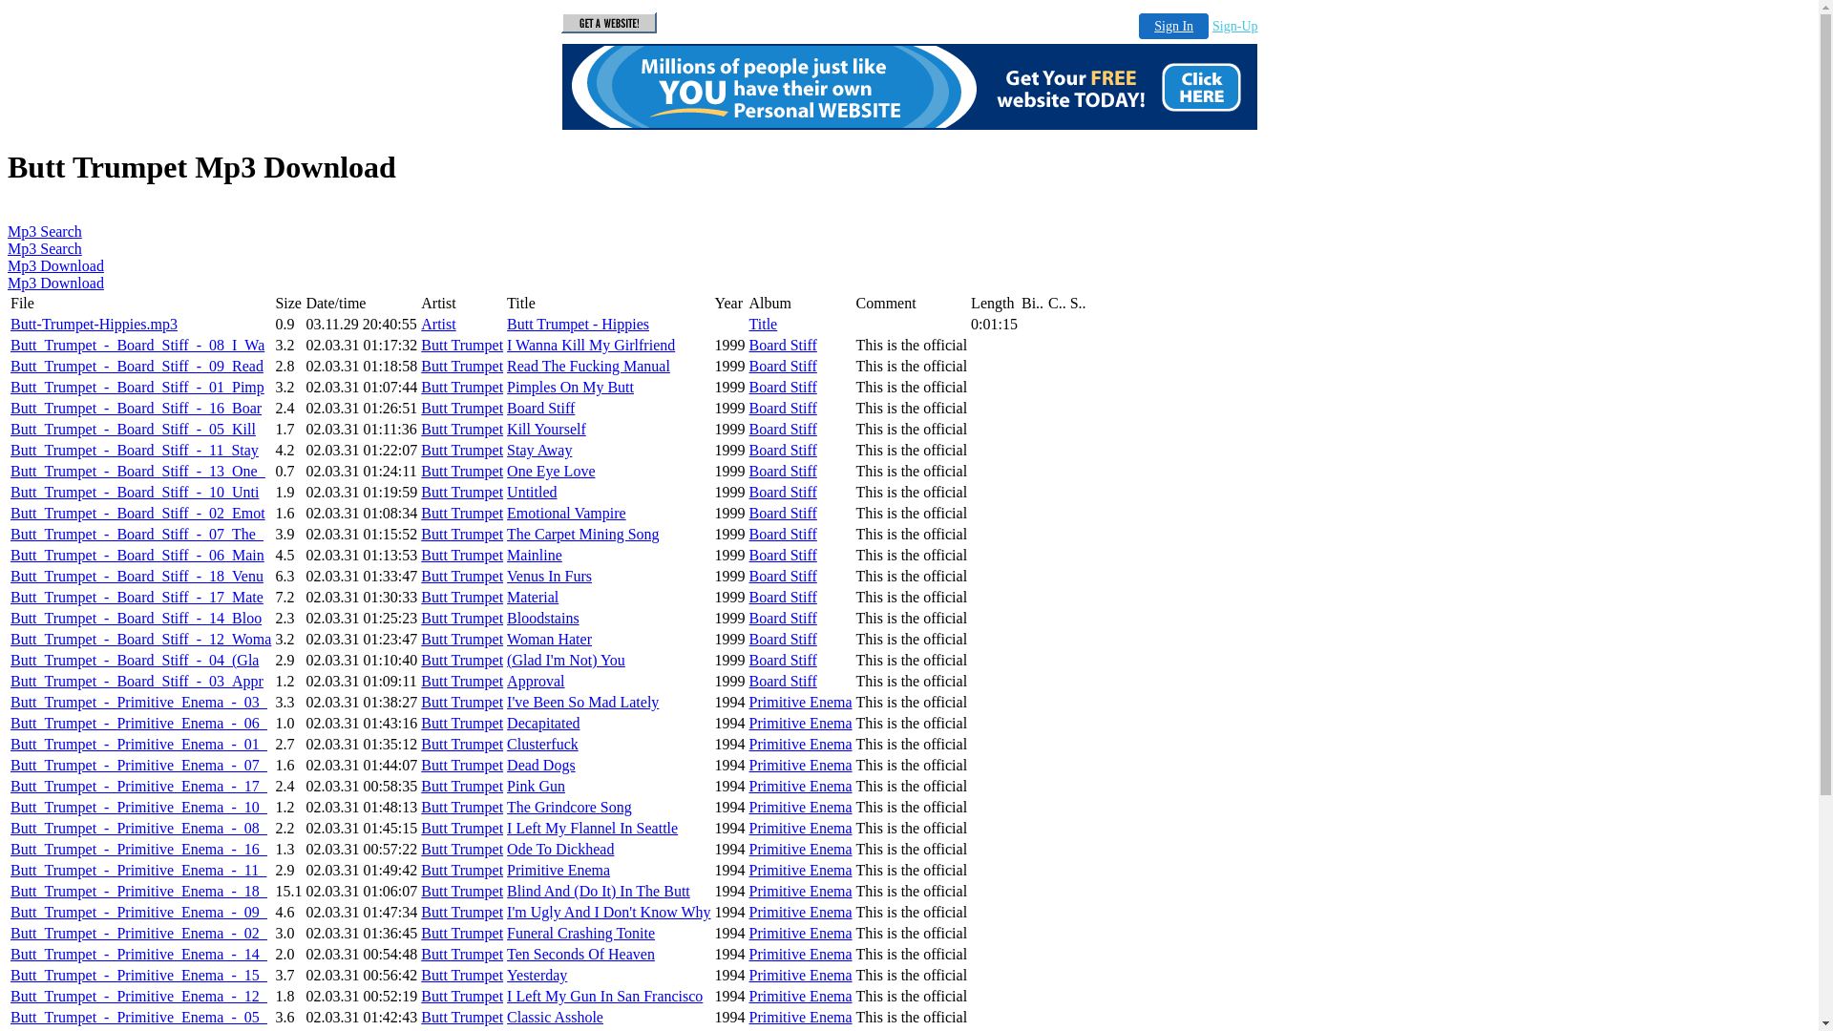 The height and width of the screenshot is (1031, 1833). Describe the element at coordinates (801, 997) in the screenshot. I see `Primitive Enema` at that location.